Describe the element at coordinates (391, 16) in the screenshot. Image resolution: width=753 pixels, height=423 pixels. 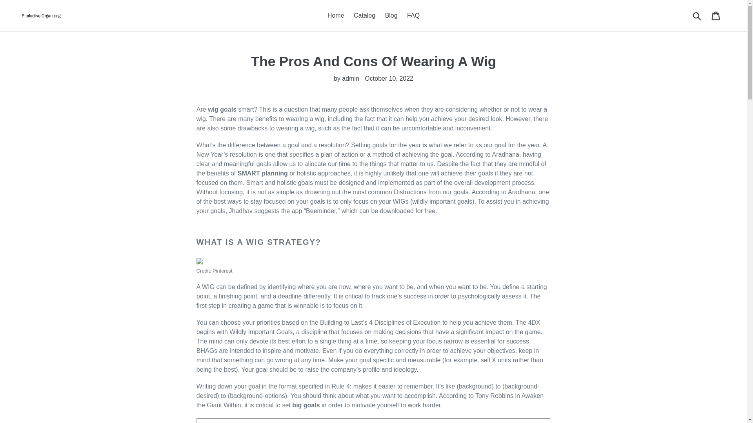
I see `Blog` at that location.